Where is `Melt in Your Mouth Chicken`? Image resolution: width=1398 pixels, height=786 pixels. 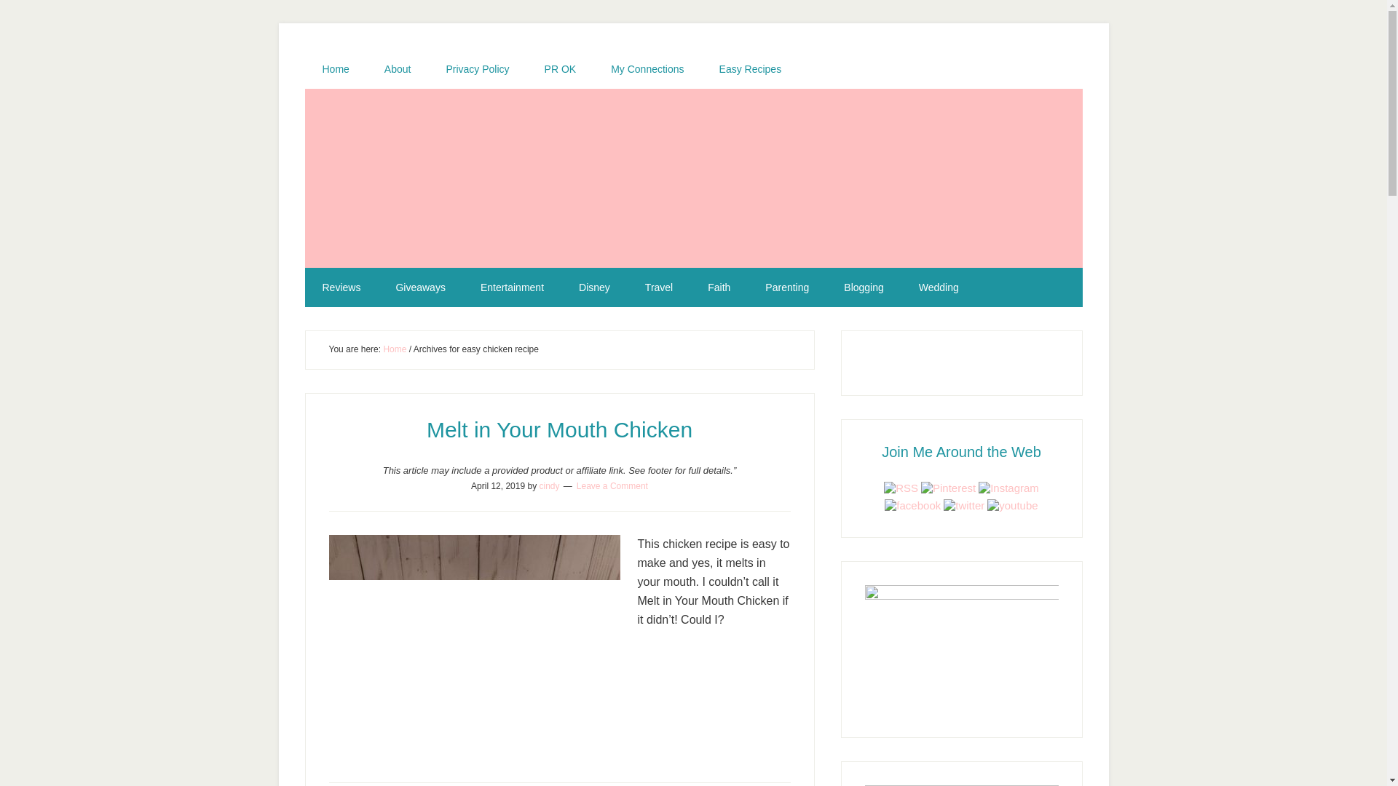 Melt in Your Mouth Chicken is located at coordinates (559, 429).